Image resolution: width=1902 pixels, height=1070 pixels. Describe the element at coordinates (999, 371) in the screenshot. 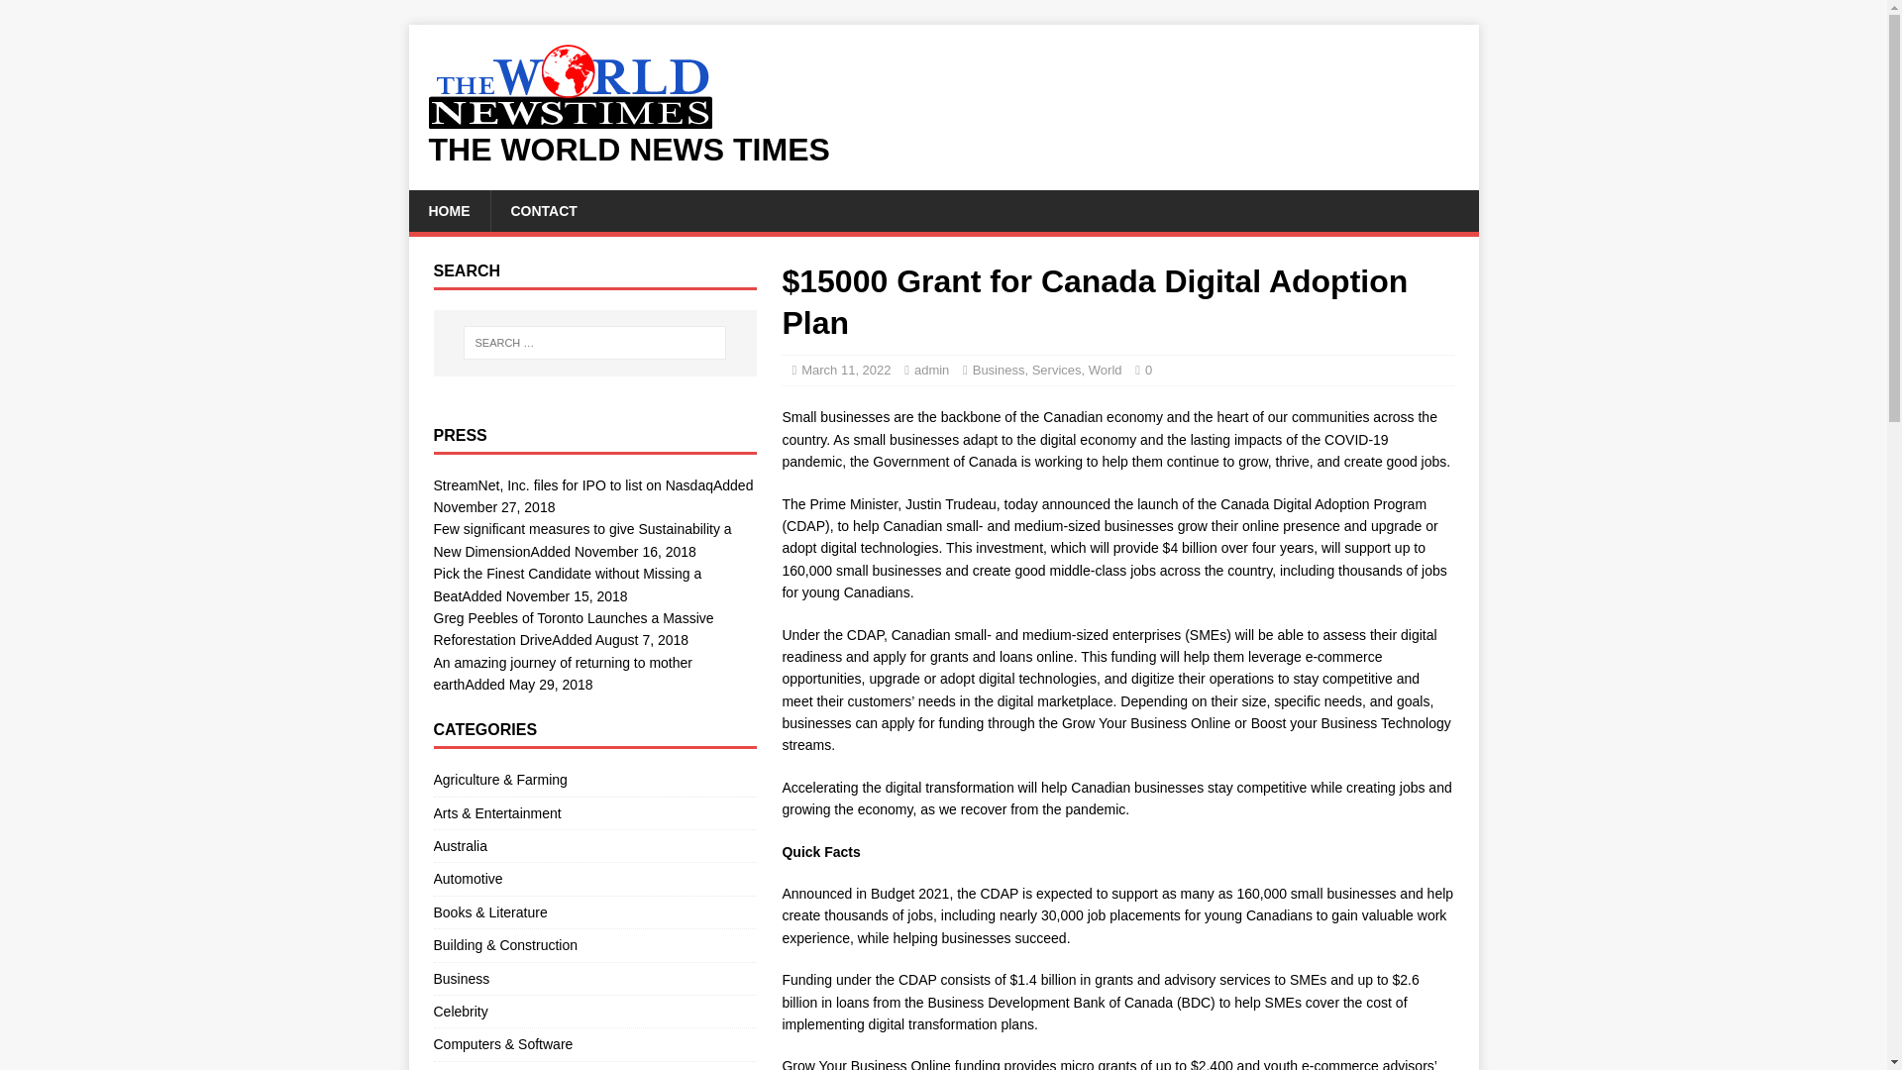

I see `Business` at that location.